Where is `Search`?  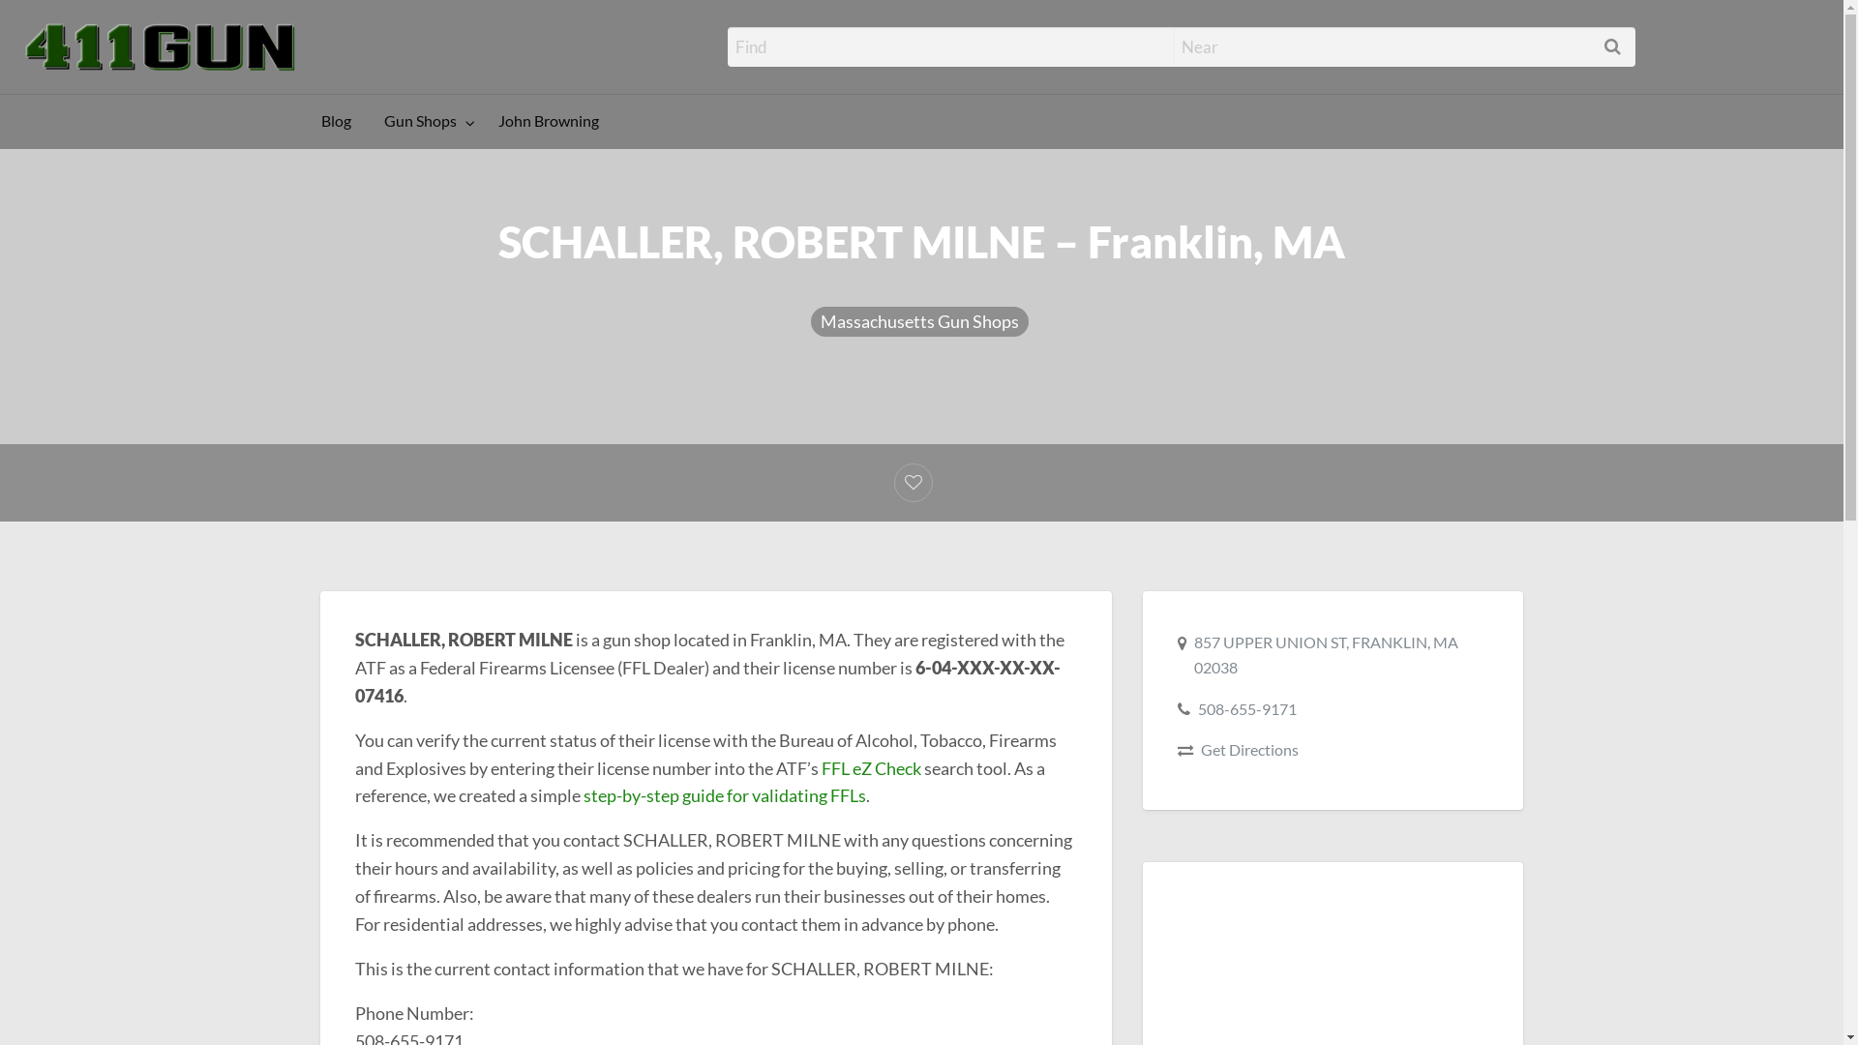 Search is located at coordinates (38, 21).